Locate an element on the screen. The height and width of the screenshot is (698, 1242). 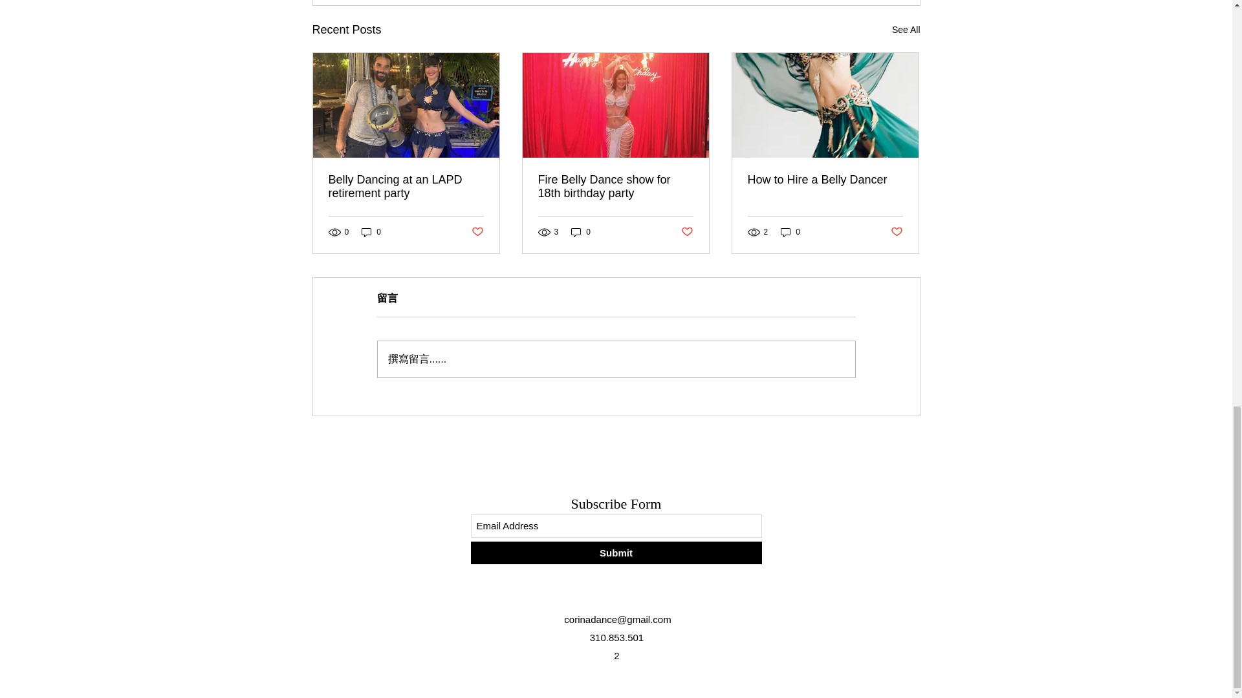
See All is located at coordinates (906, 30).